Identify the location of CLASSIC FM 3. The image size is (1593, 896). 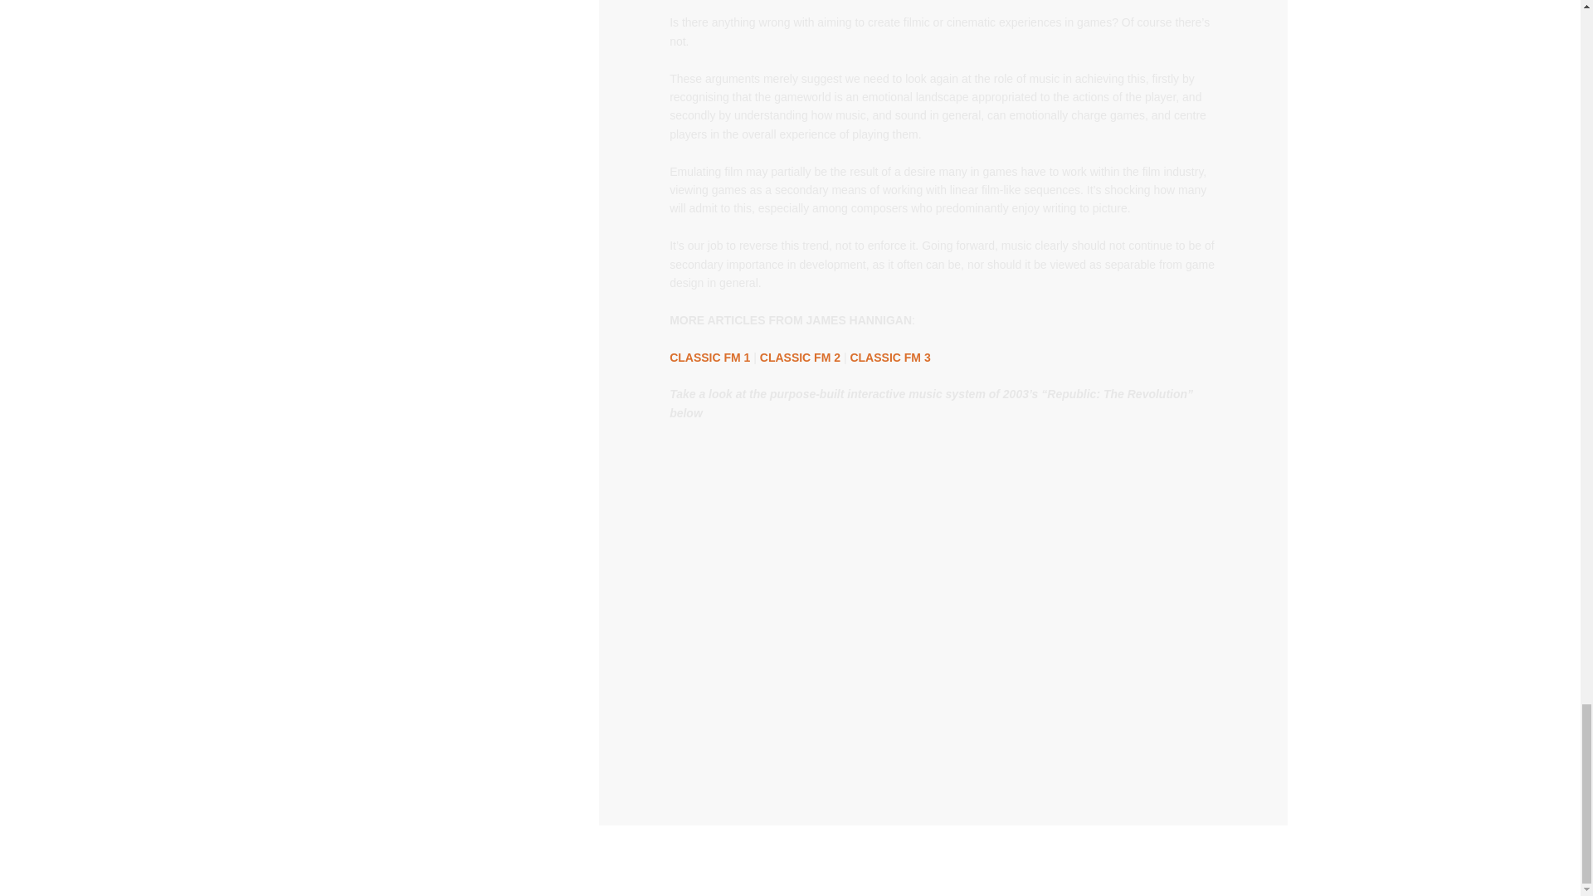
(889, 357).